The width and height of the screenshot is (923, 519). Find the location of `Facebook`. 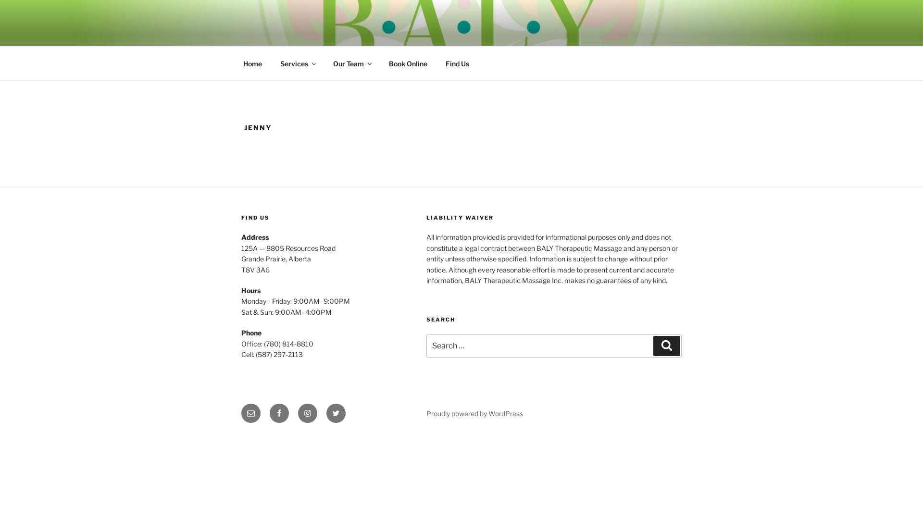

Facebook is located at coordinates (279, 413).